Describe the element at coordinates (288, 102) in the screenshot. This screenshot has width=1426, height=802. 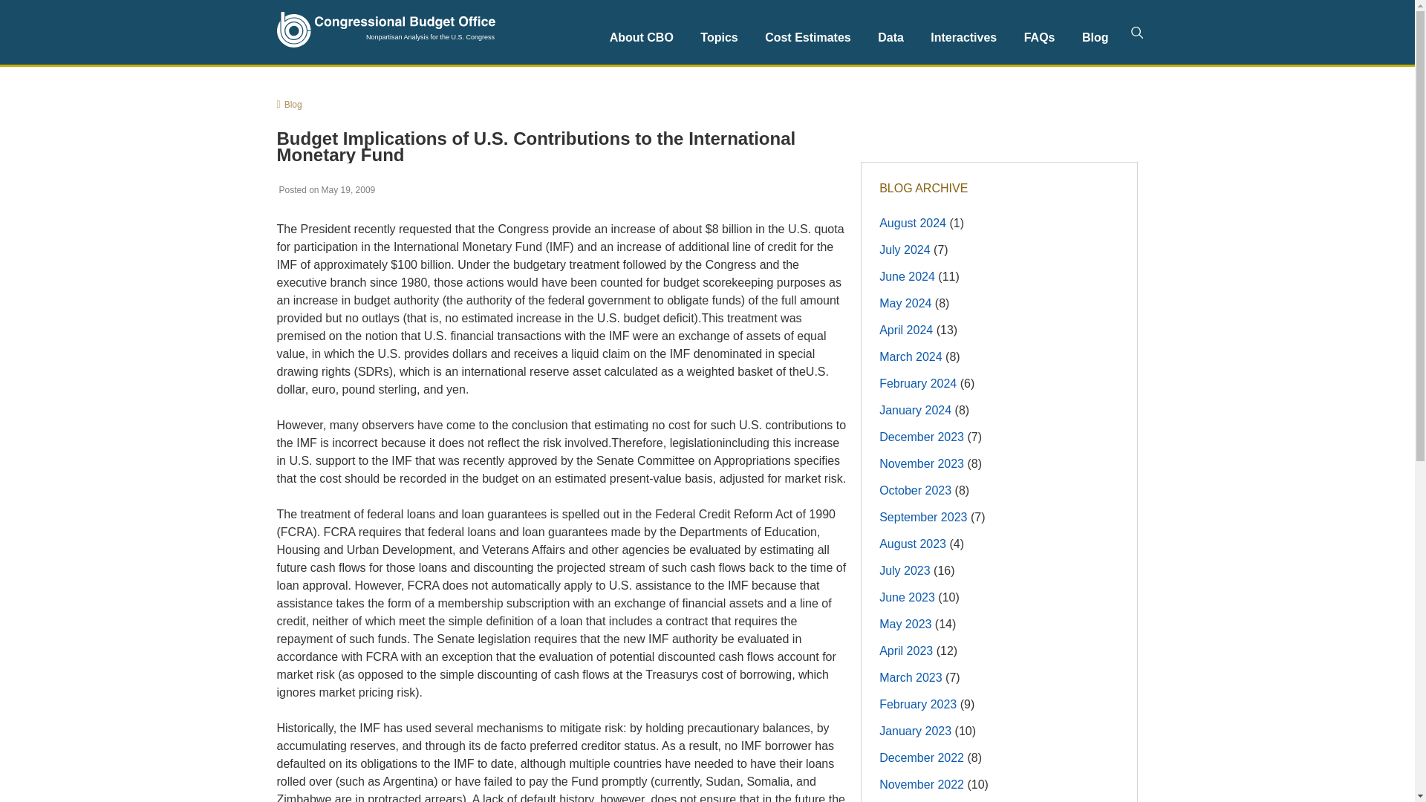
I see `Blog` at that location.